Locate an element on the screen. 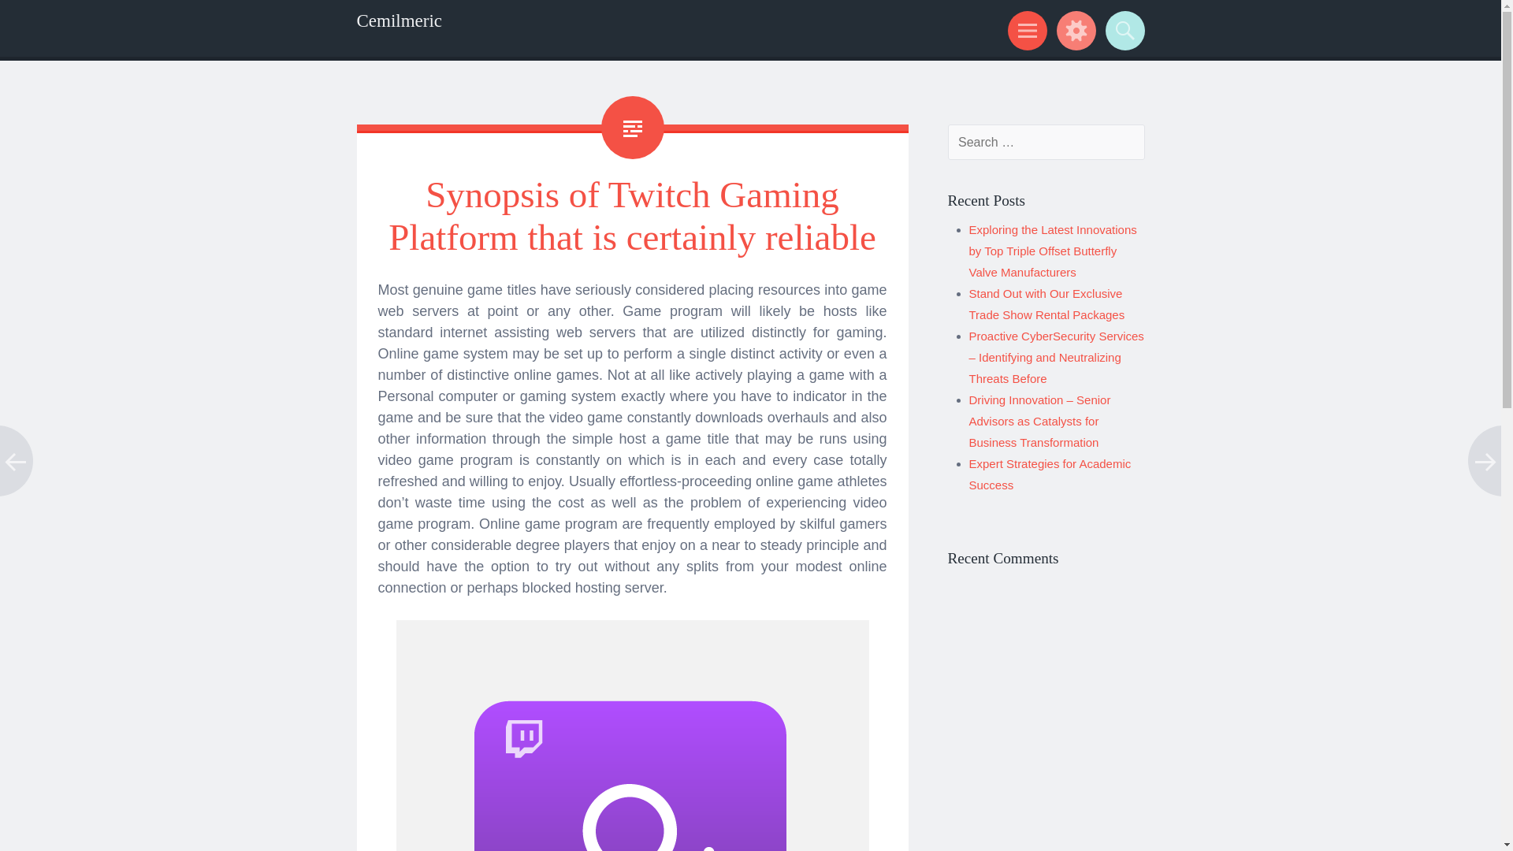  Search is located at coordinates (1122, 30).